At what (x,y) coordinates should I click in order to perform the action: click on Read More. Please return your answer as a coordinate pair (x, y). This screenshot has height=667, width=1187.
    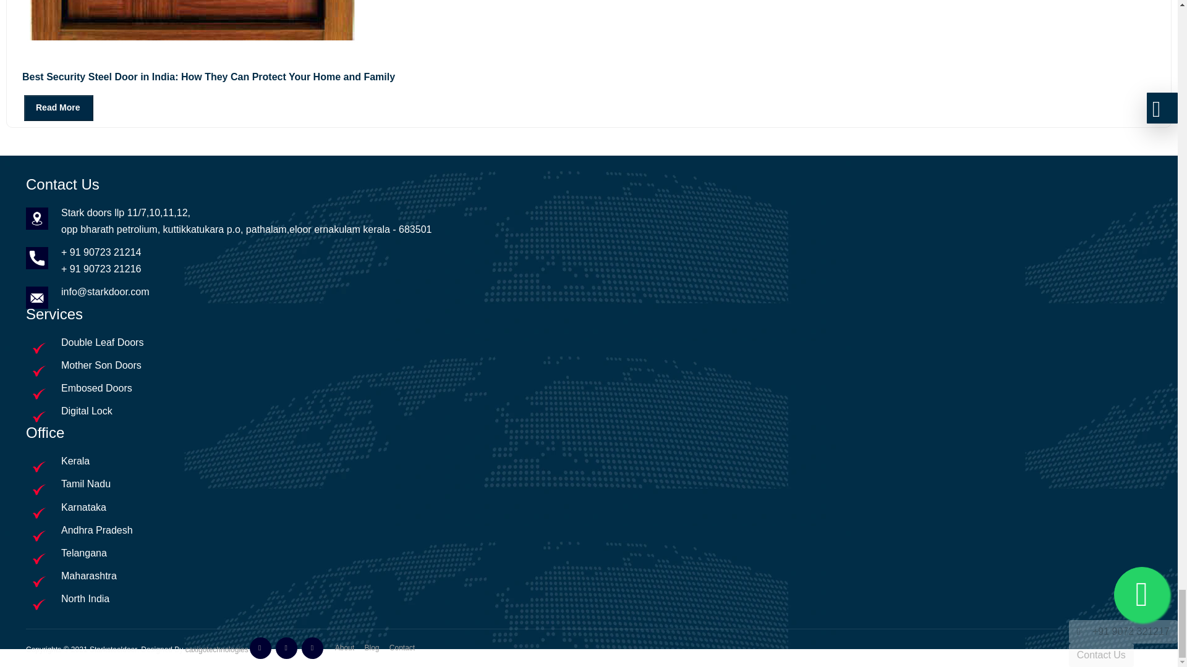
    Looking at the image, I should click on (58, 107).